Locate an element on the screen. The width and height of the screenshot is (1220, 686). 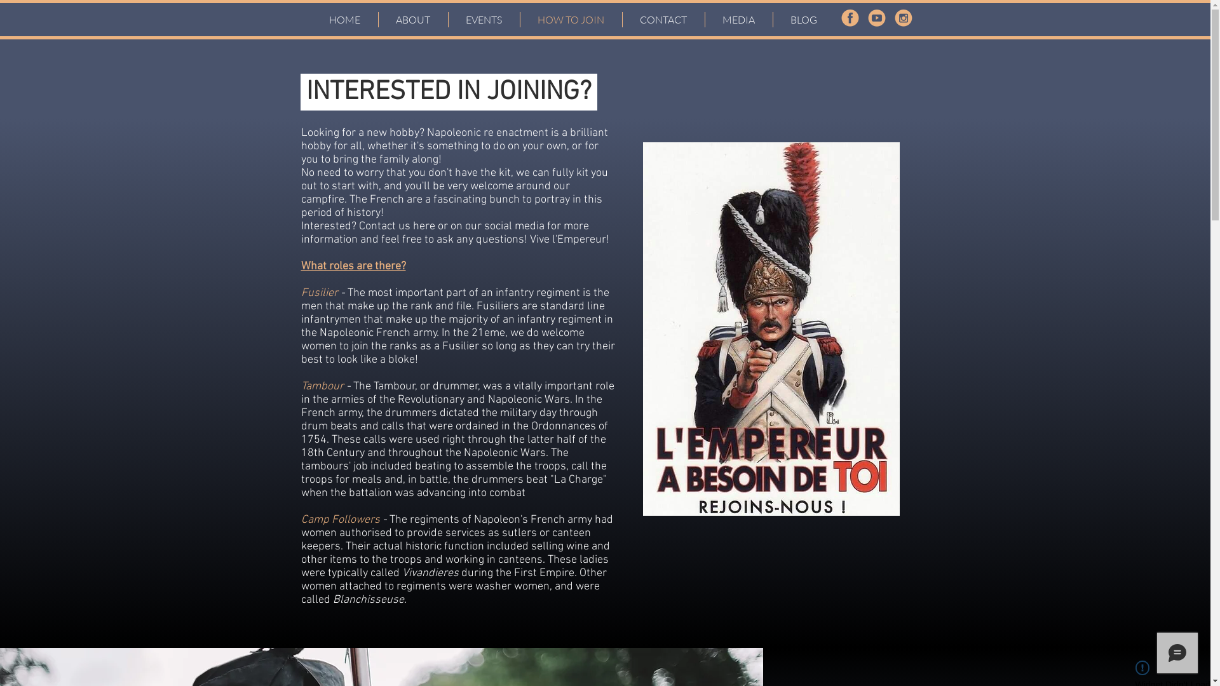
CONTACT is located at coordinates (663, 20).